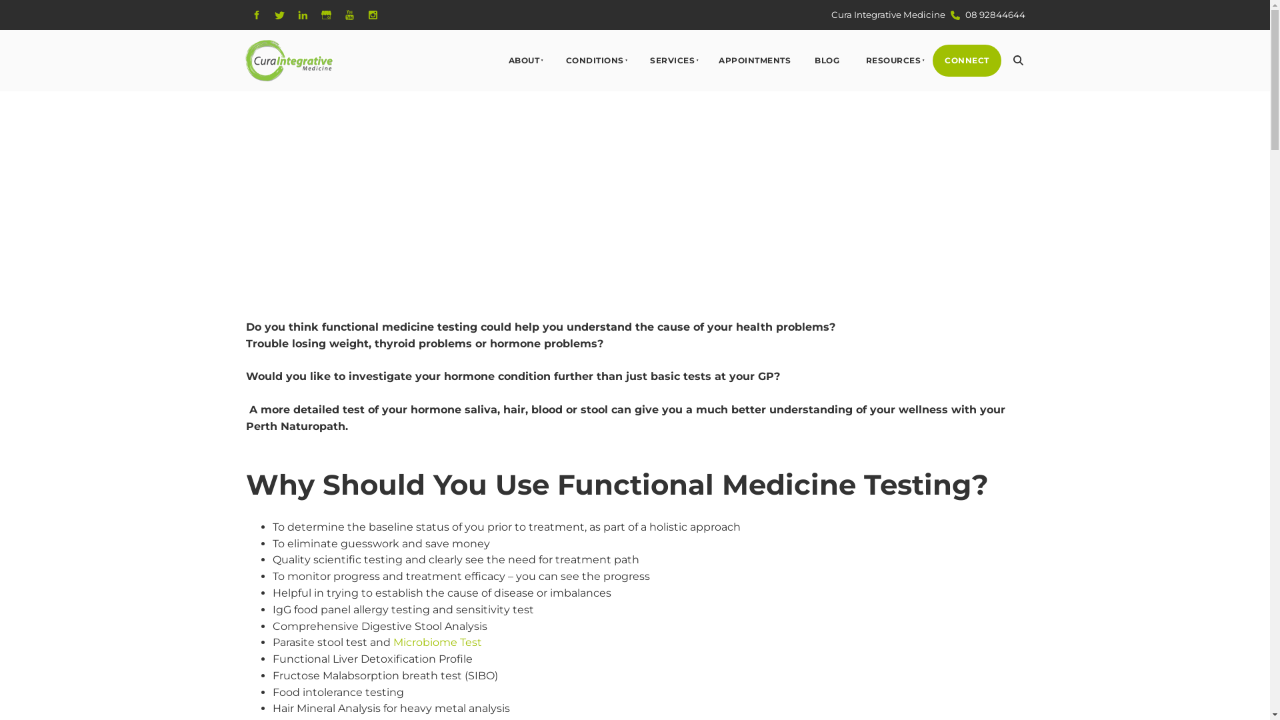 The image size is (1280, 720). I want to click on Instagram, so click(372, 15).